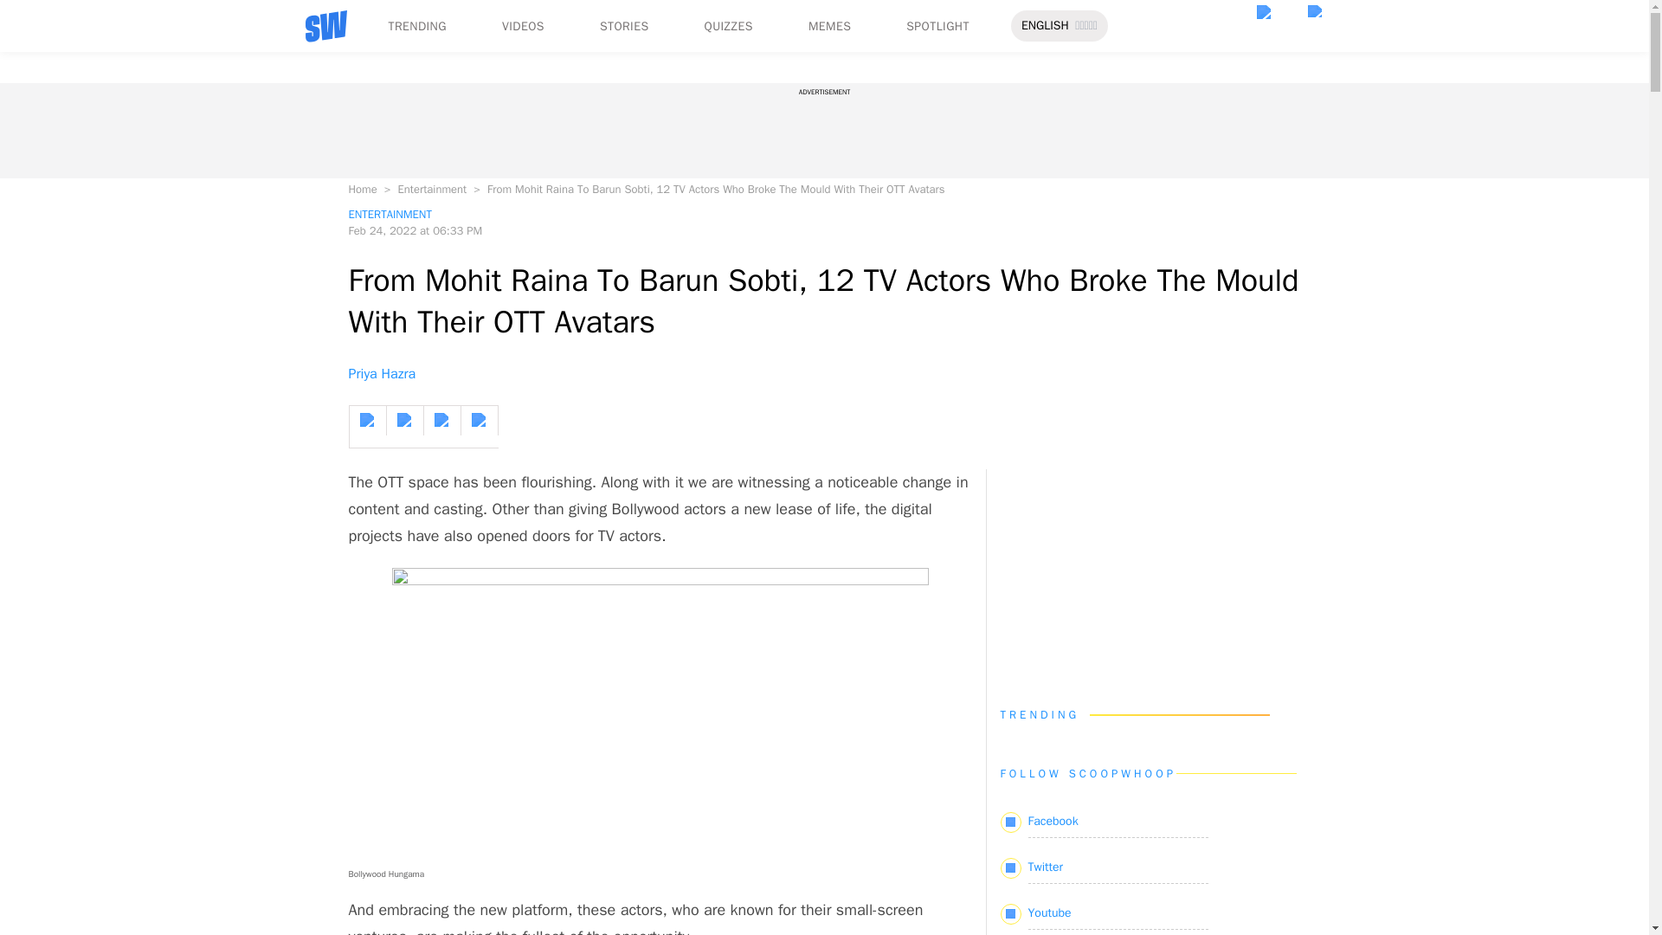  Describe the element at coordinates (415, 26) in the screenshot. I see `TRENDING` at that location.